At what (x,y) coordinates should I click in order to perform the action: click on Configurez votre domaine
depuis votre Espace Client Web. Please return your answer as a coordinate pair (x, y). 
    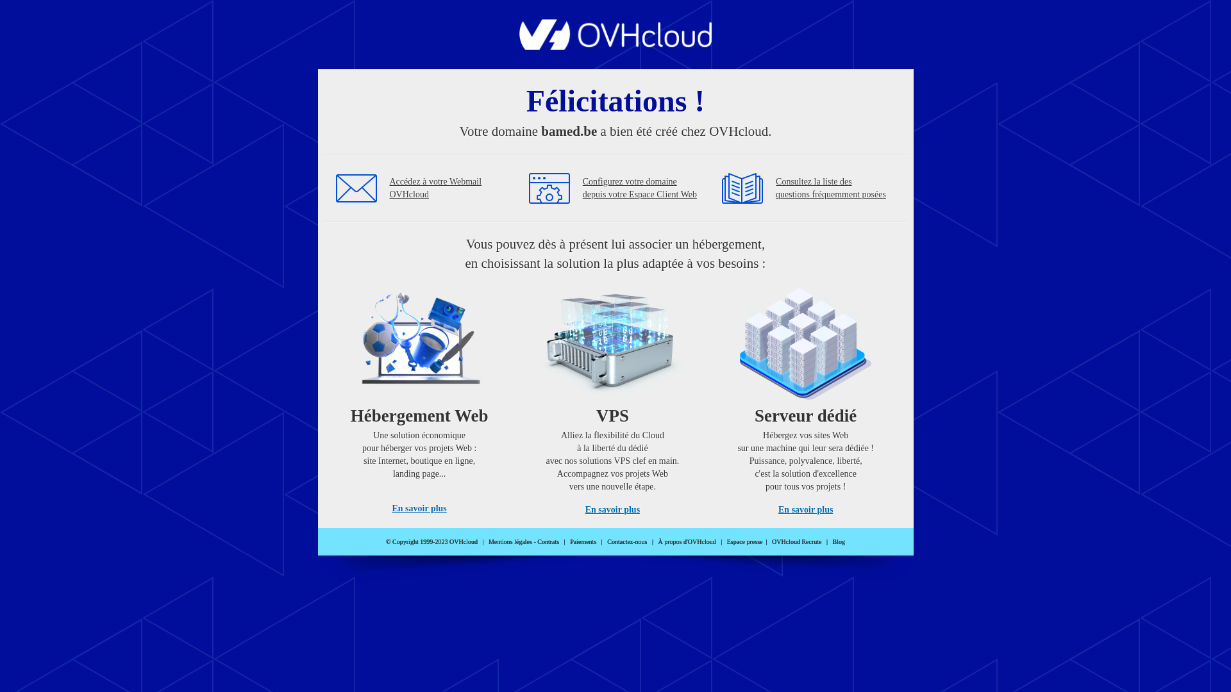
    Looking at the image, I should click on (640, 188).